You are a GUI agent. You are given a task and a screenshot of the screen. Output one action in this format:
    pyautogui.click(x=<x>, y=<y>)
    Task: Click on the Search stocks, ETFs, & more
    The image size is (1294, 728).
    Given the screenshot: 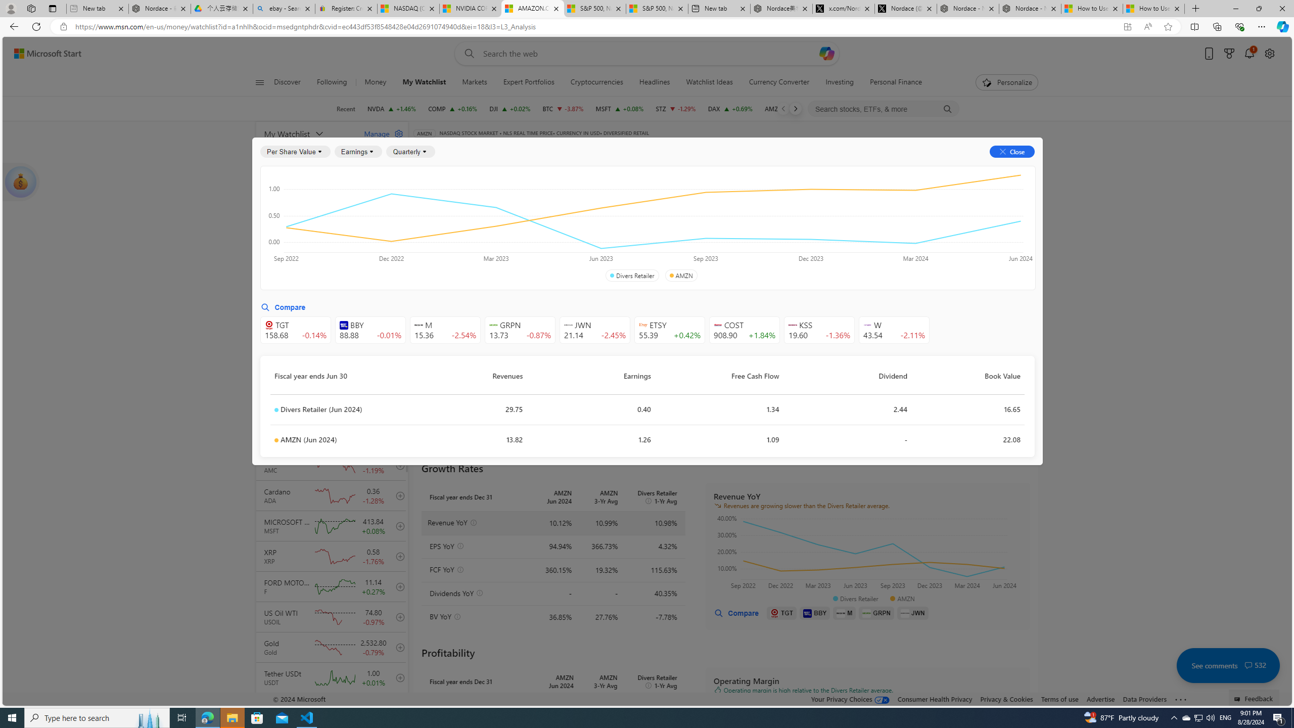 What is the action you would take?
    pyautogui.click(x=885, y=109)
    